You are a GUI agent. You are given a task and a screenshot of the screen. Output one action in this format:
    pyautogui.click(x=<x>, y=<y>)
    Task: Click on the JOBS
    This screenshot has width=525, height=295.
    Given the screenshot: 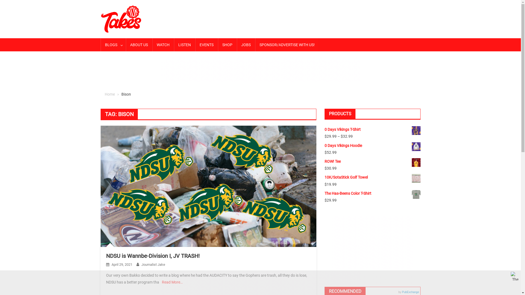 What is the action you would take?
    pyautogui.click(x=246, y=45)
    